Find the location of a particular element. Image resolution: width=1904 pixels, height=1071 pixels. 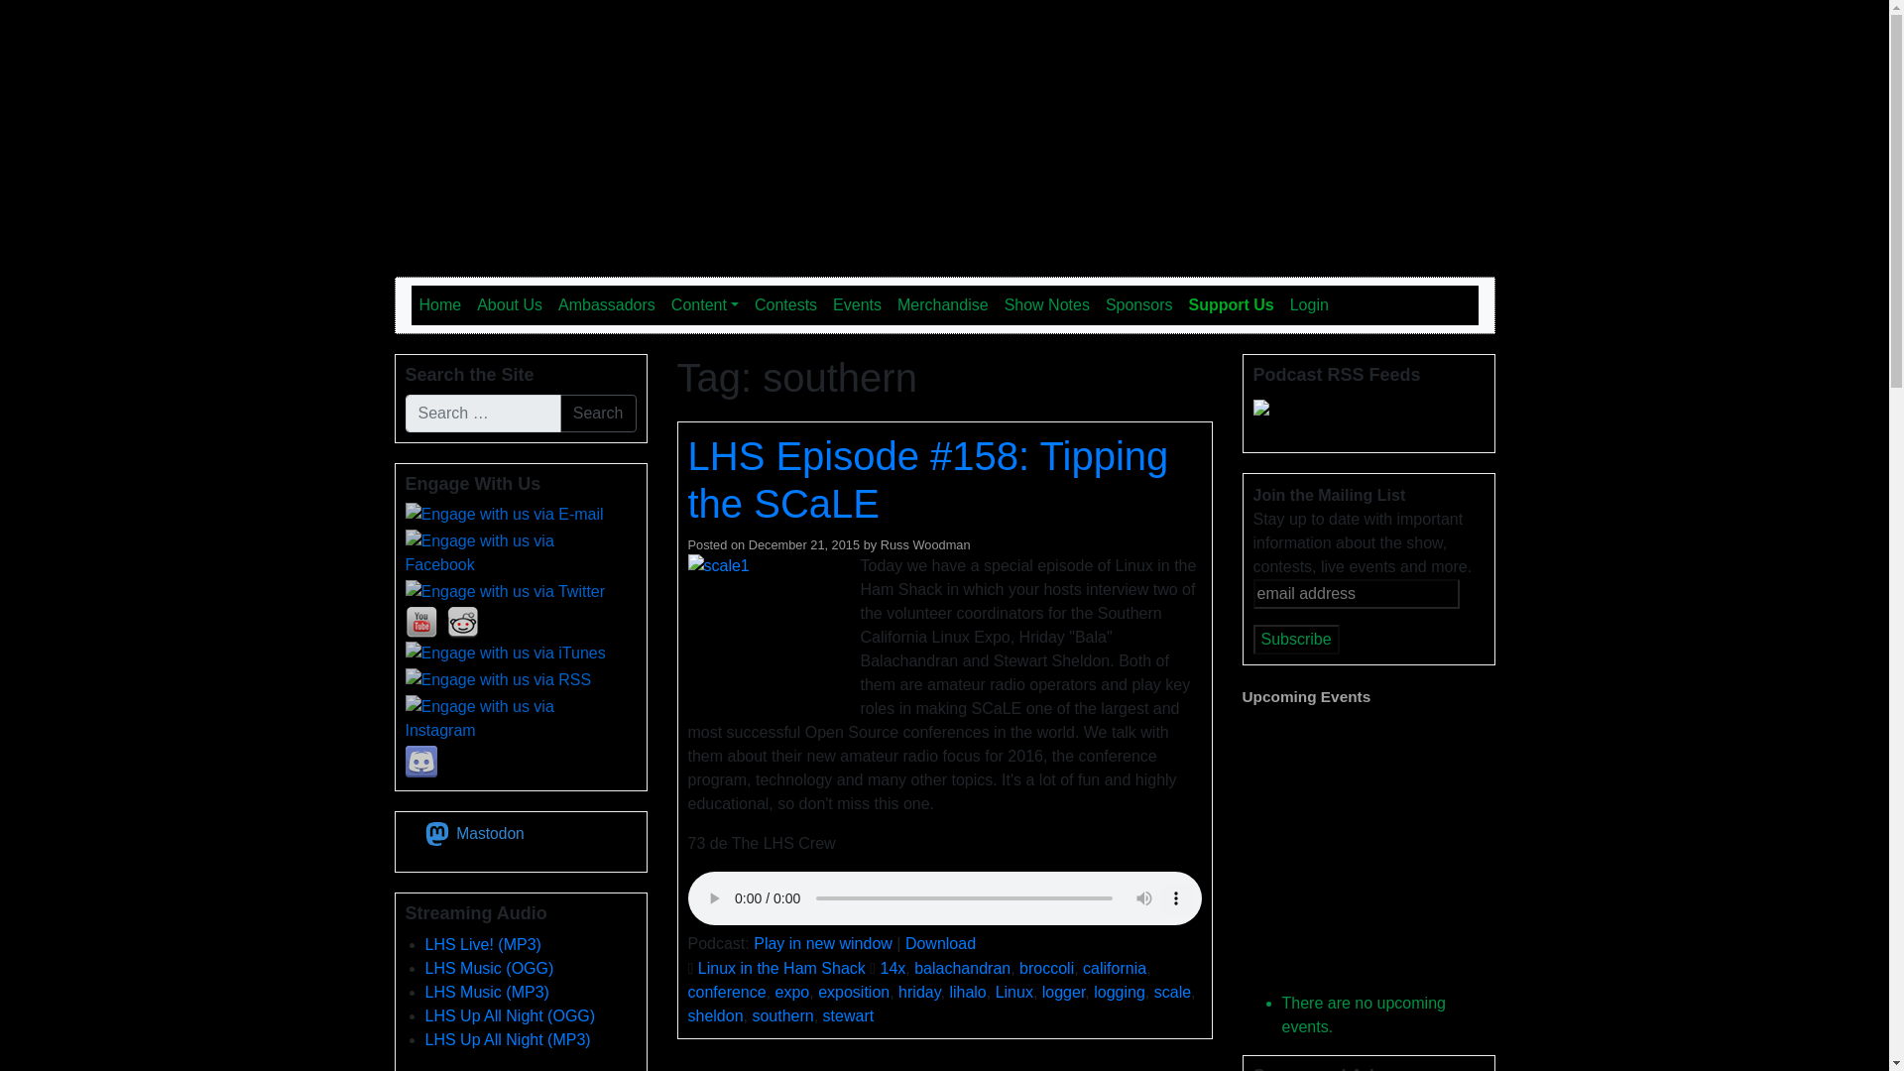

Engage with us via YouTube is located at coordinates (419, 623).